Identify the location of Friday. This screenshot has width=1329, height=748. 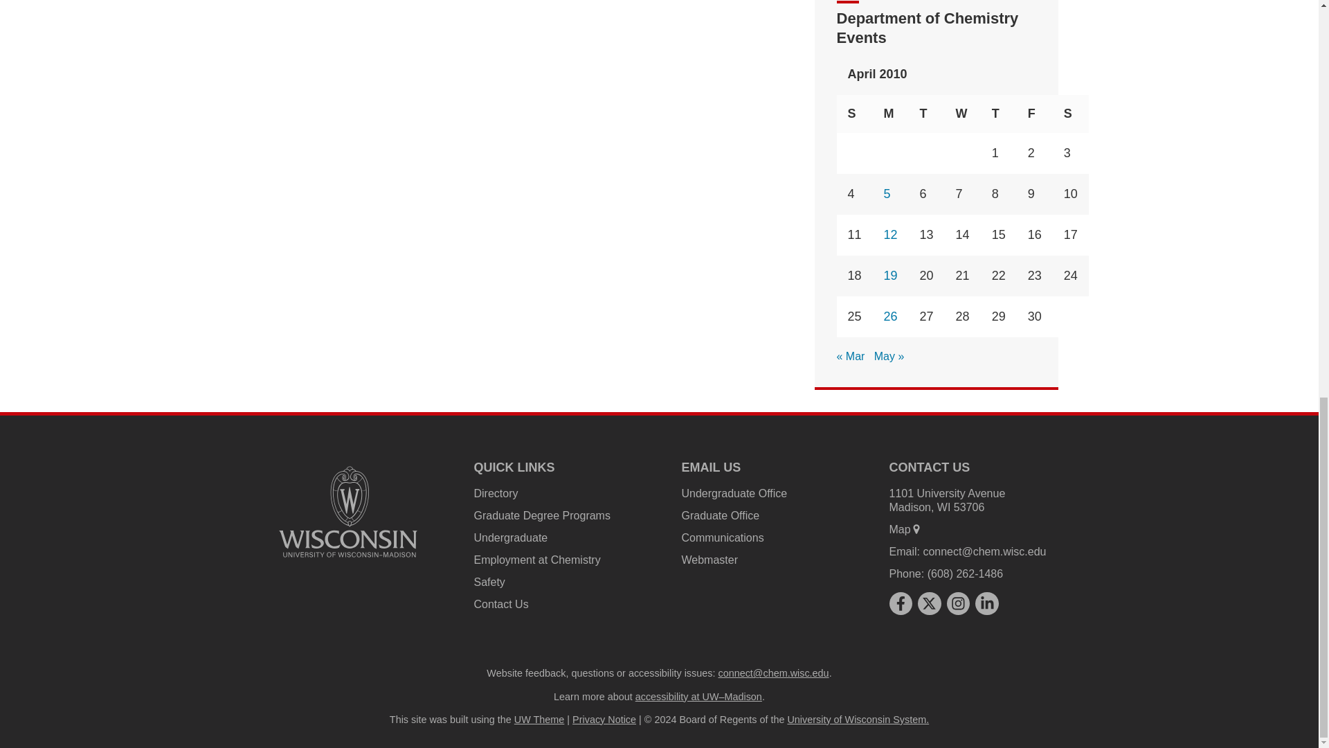
(1034, 114).